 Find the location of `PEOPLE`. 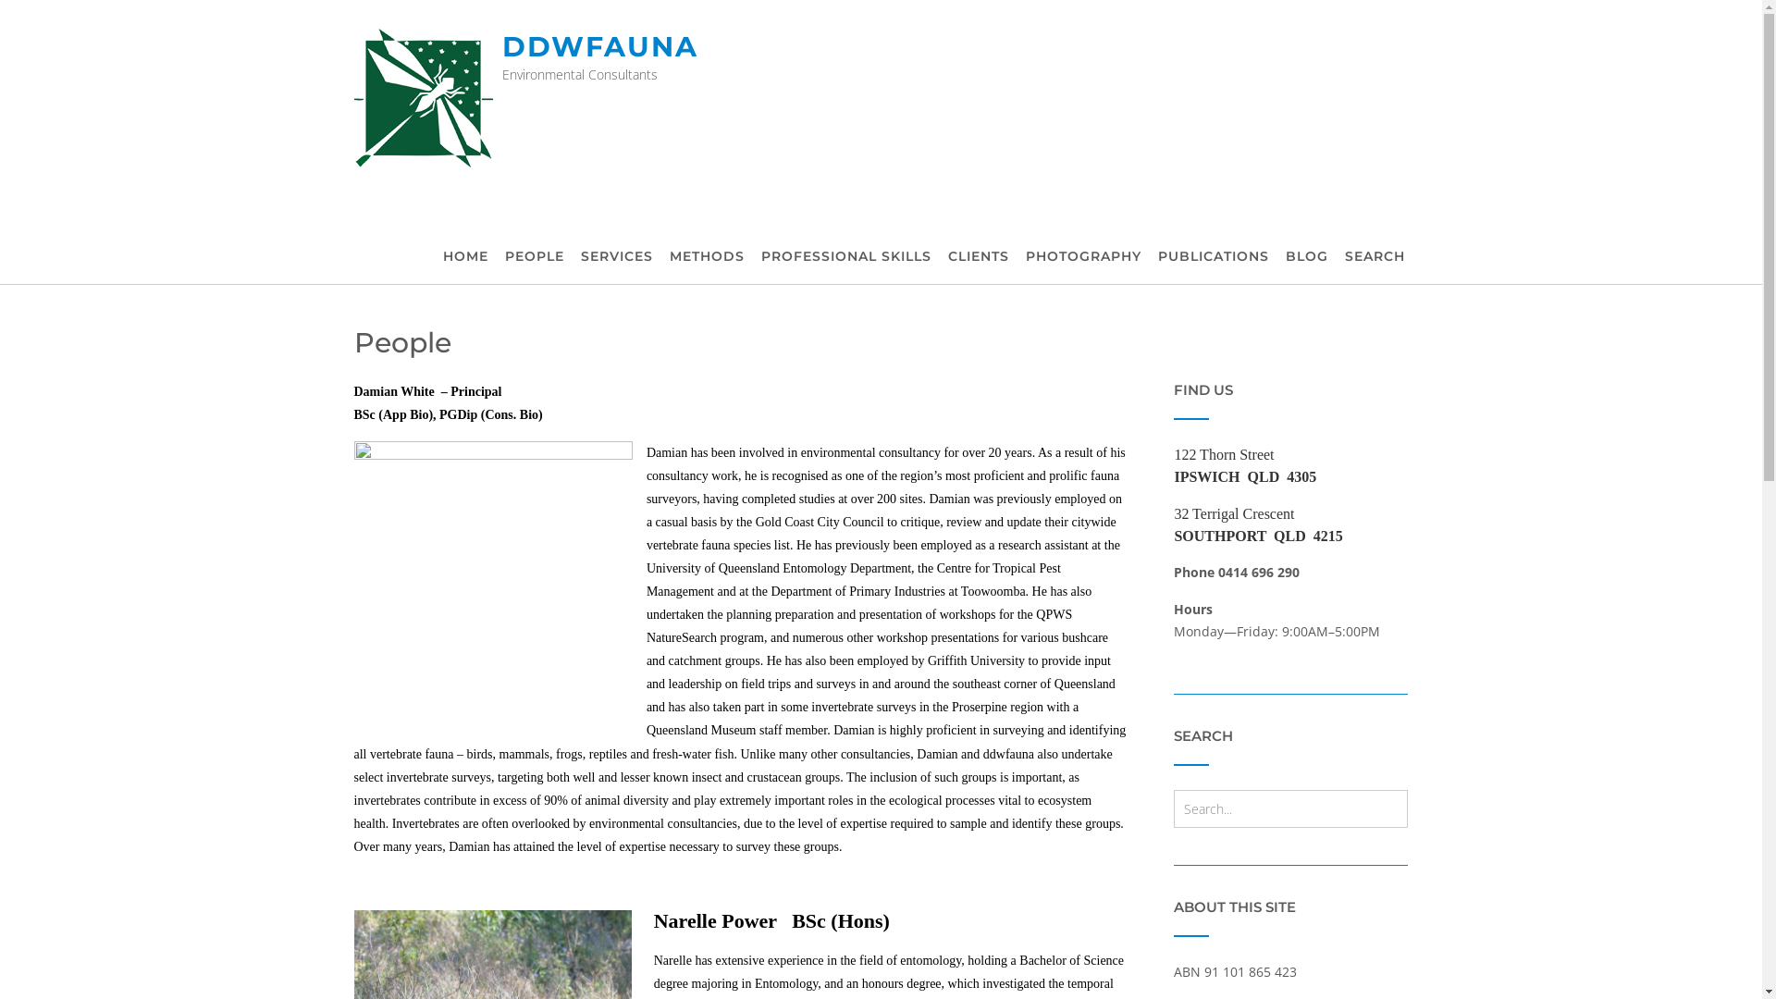

PEOPLE is located at coordinates (535, 257).